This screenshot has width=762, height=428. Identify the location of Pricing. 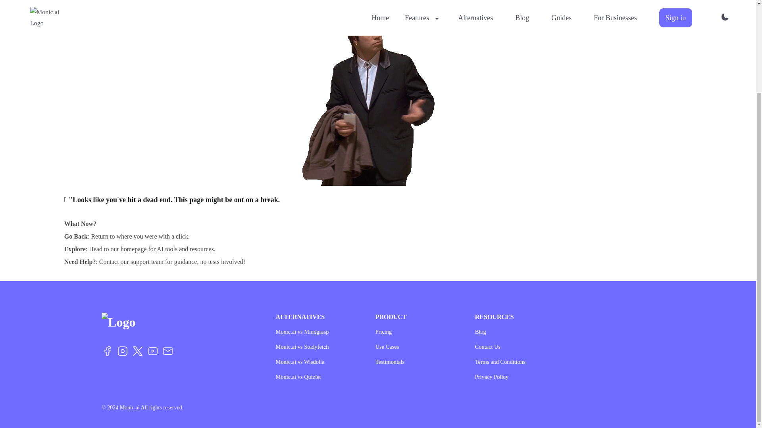
(415, 331).